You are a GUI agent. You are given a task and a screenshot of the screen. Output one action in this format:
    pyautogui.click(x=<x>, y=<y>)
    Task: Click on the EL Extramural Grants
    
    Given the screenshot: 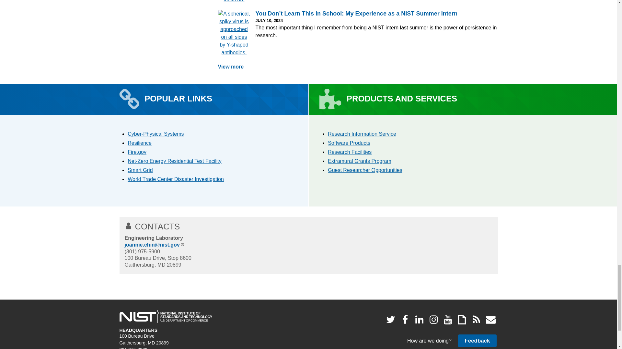 What is the action you would take?
    pyautogui.click(x=359, y=161)
    